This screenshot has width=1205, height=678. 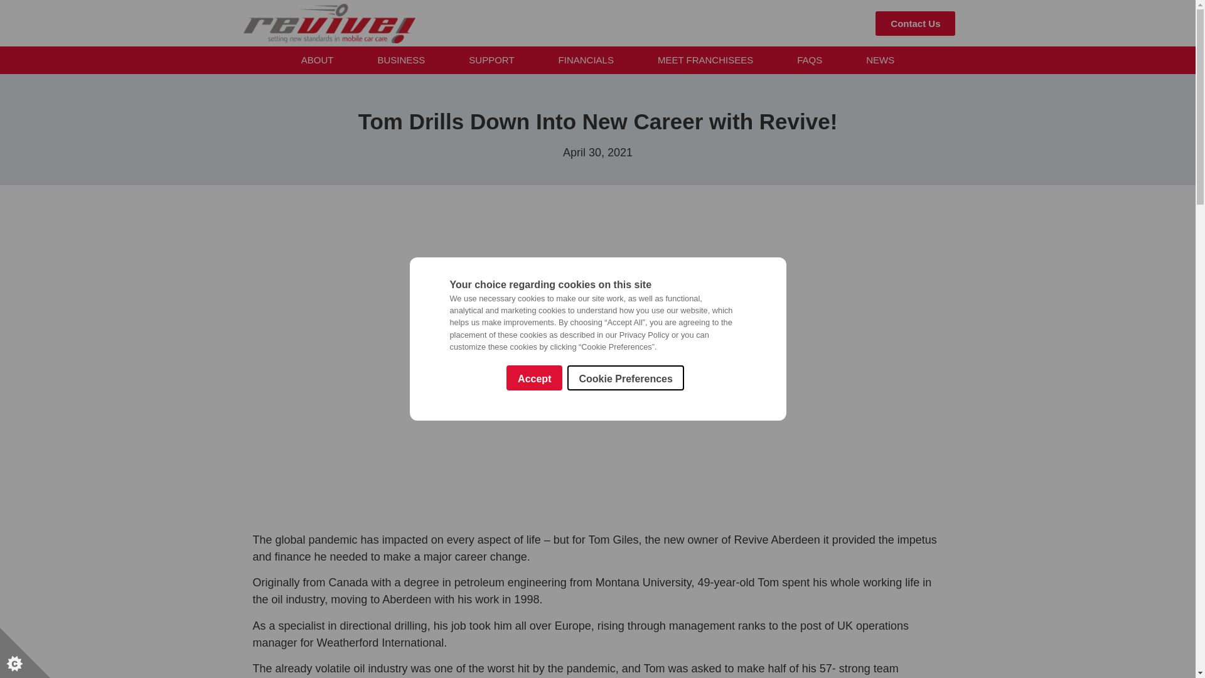 What do you see at coordinates (880, 60) in the screenshot?
I see `NEWS` at bounding box center [880, 60].